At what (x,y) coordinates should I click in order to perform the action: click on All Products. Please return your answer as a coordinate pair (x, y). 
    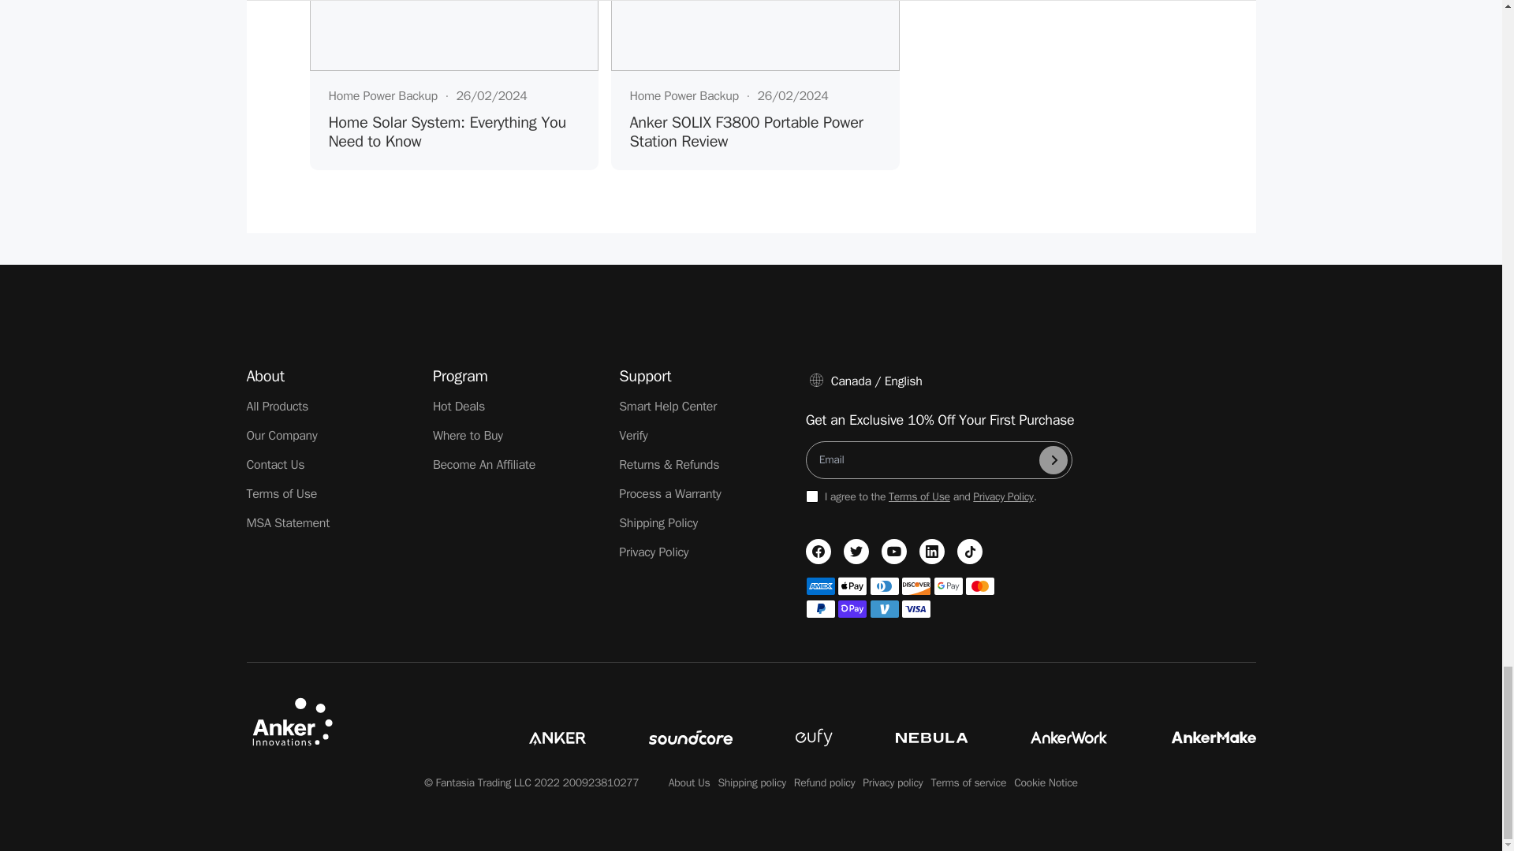
    Looking at the image, I should click on (277, 407).